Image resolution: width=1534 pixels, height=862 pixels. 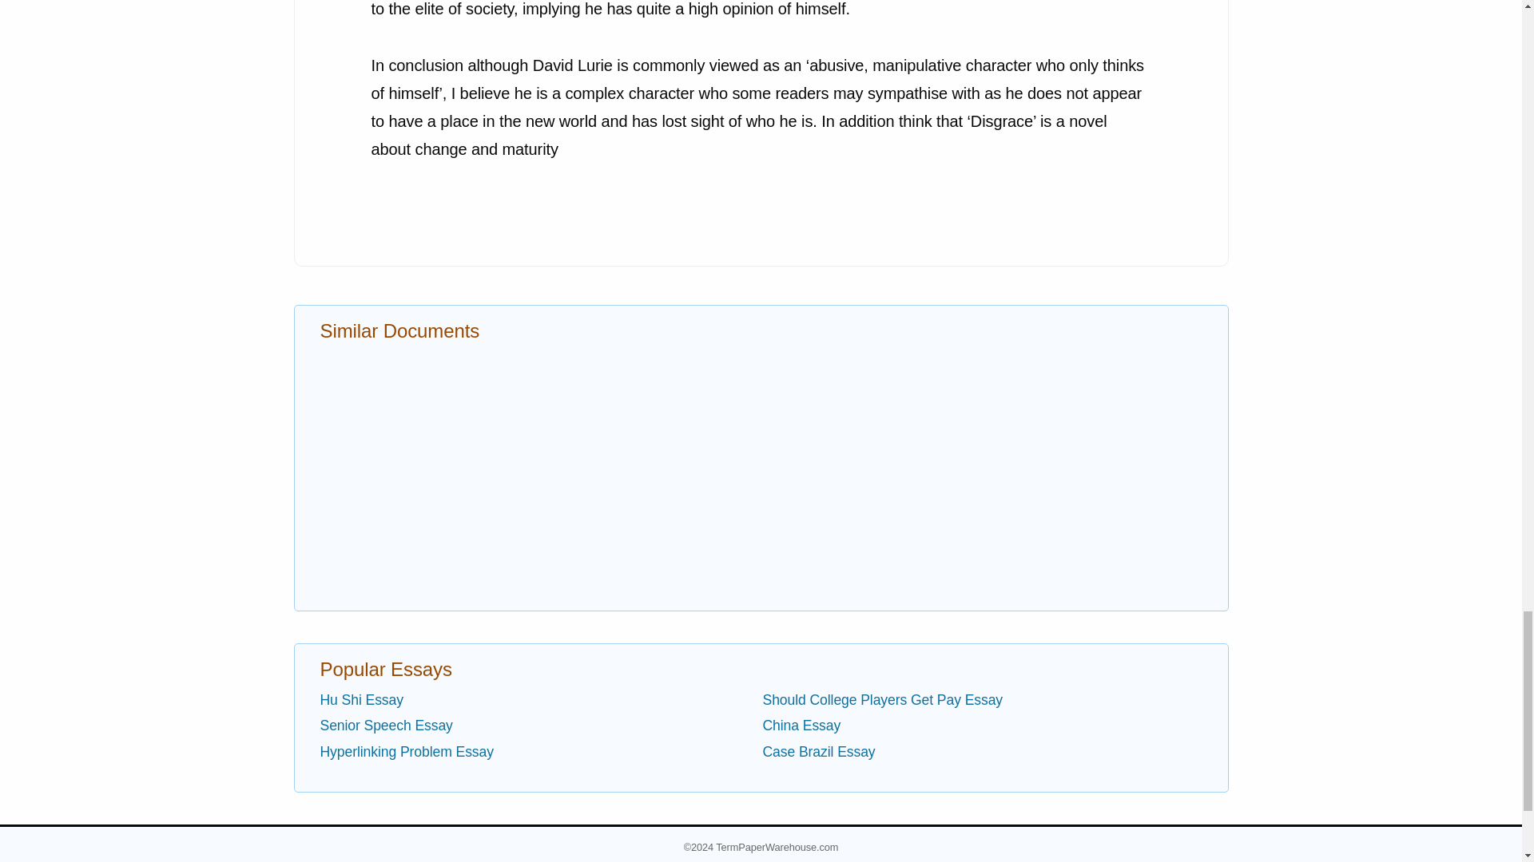 What do you see at coordinates (633, 859) in the screenshot?
I see `Terms of Service` at bounding box center [633, 859].